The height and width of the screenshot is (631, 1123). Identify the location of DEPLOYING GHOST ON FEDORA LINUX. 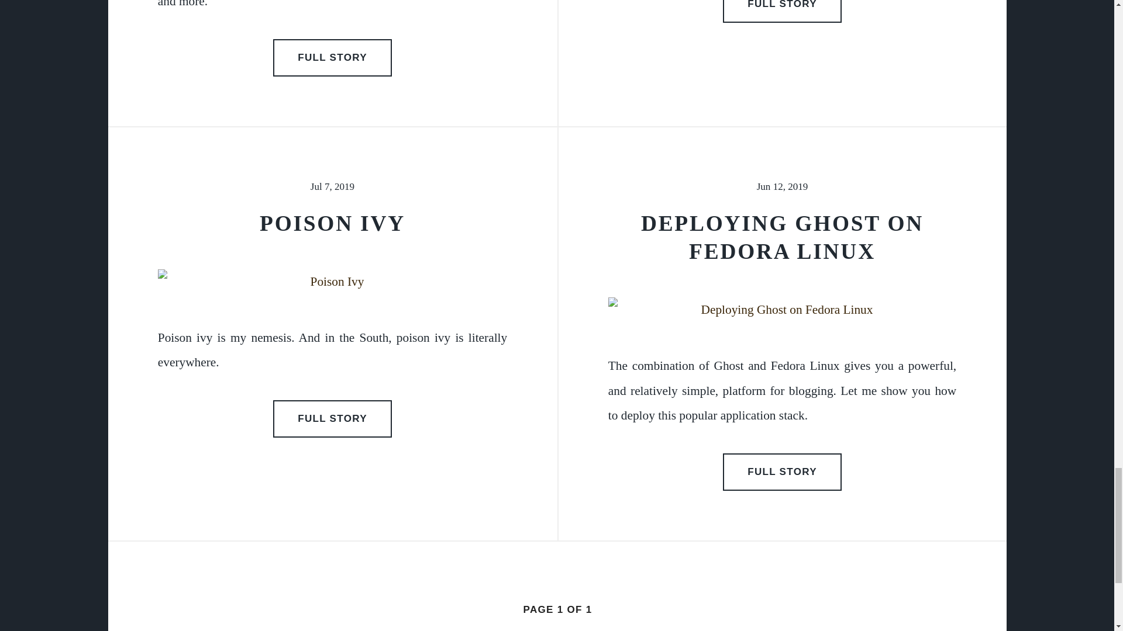
(782, 237).